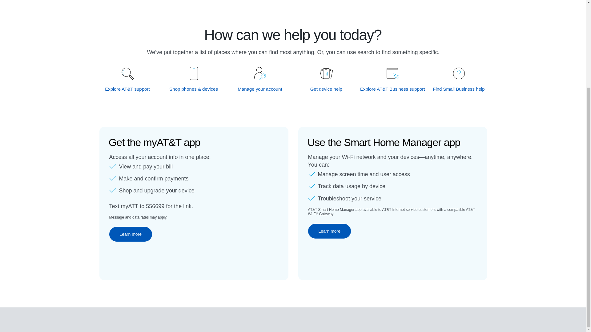 Image resolution: width=591 pixels, height=332 pixels. Describe the element at coordinates (329, 231) in the screenshot. I see `Learn more` at that location.